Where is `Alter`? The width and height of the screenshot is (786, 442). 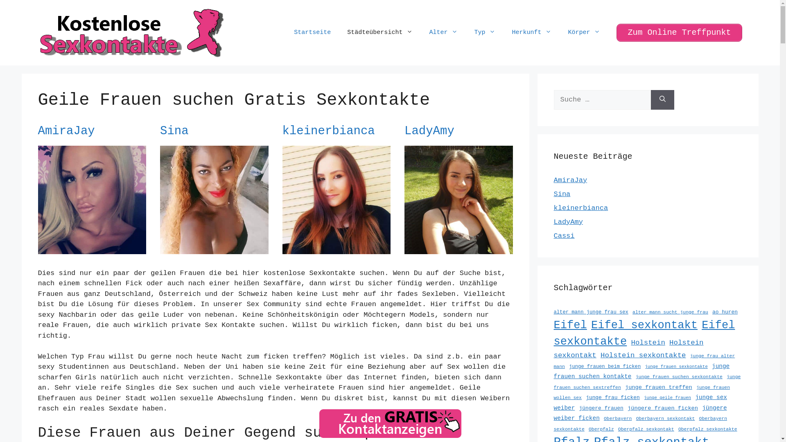
Alter is located at coordinates (443, 33).